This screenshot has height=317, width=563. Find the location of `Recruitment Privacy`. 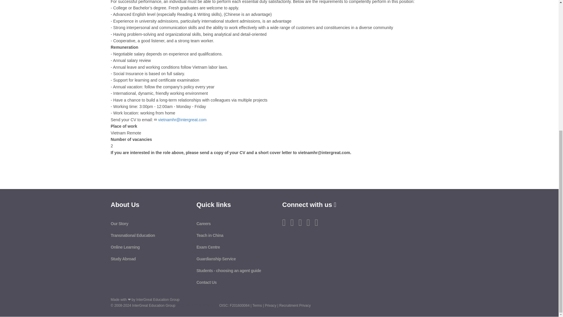

Recruitment Privacy is located at coordinates (295, 305).